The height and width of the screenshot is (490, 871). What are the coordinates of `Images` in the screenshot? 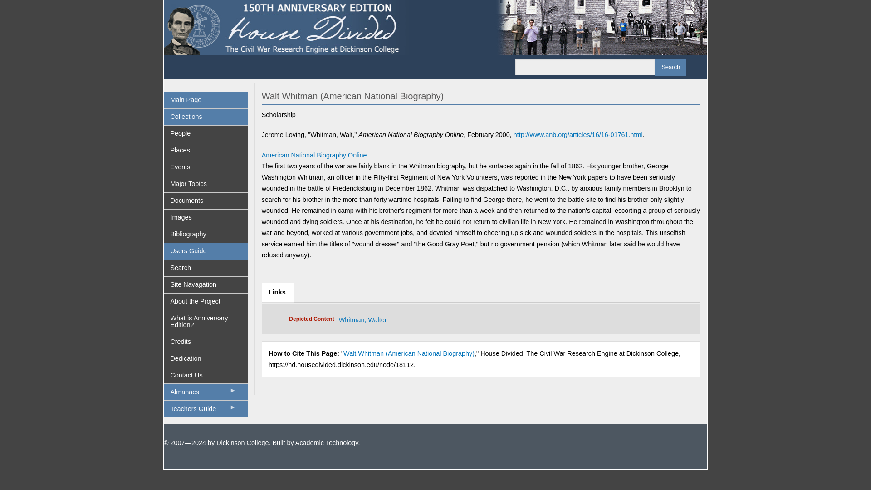 It's located at (205, 218).